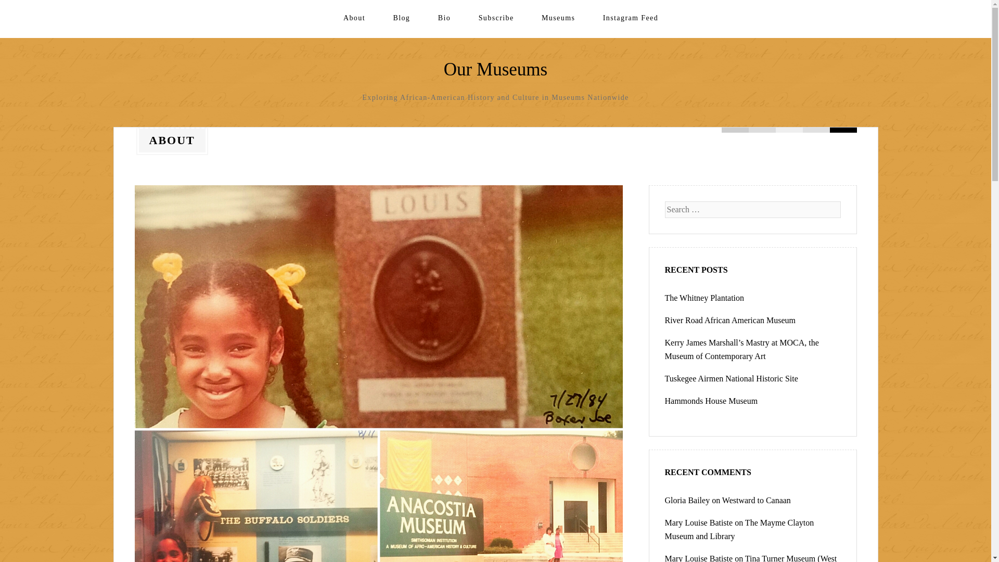 Image resolution: width=999 pixels, height=562 pixels. I want to click on Bio, so click(444, 18).